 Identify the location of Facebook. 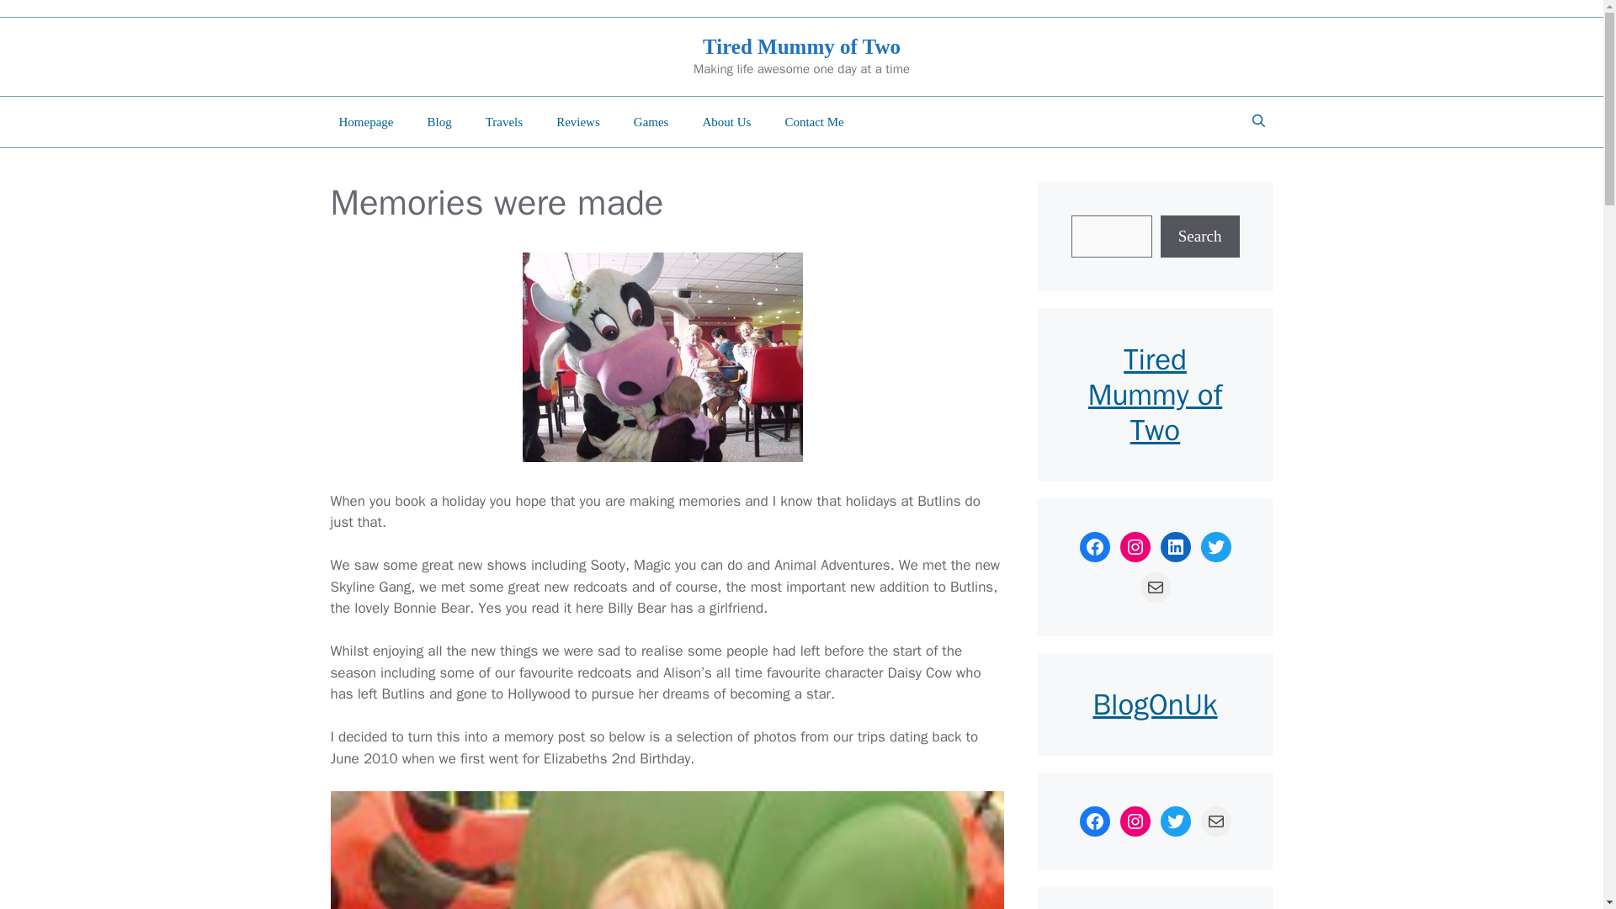
(1094, 547).